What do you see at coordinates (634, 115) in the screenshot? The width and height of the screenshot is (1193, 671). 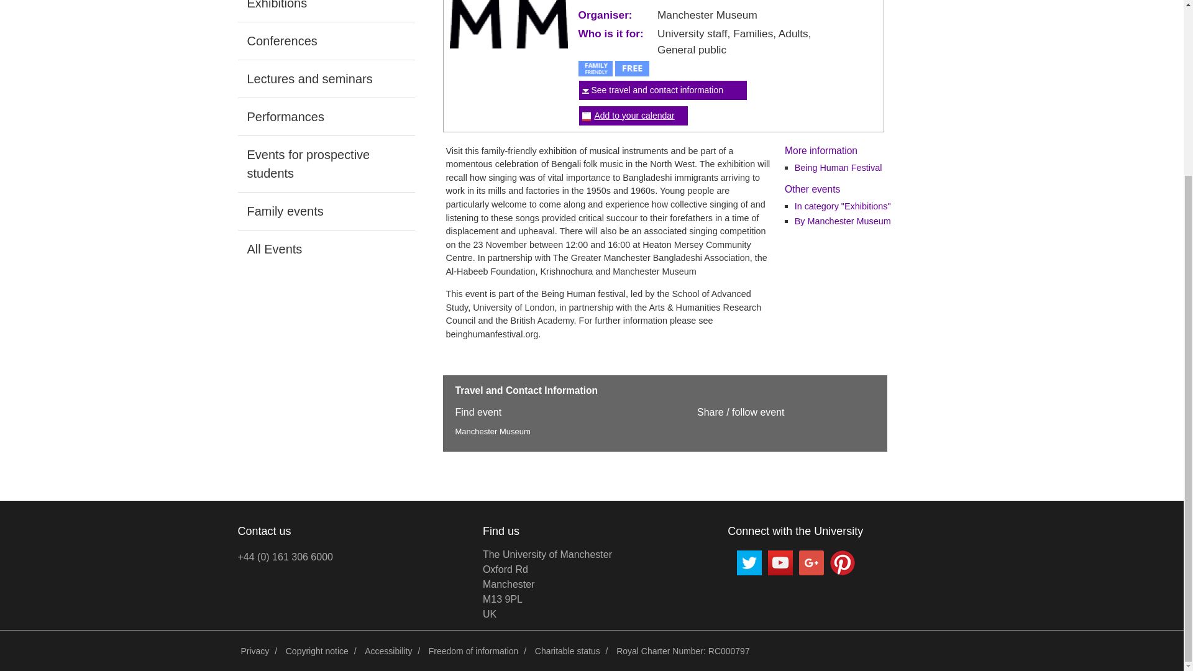 I see `Events for prospective students` at bounding box center [634, 115].